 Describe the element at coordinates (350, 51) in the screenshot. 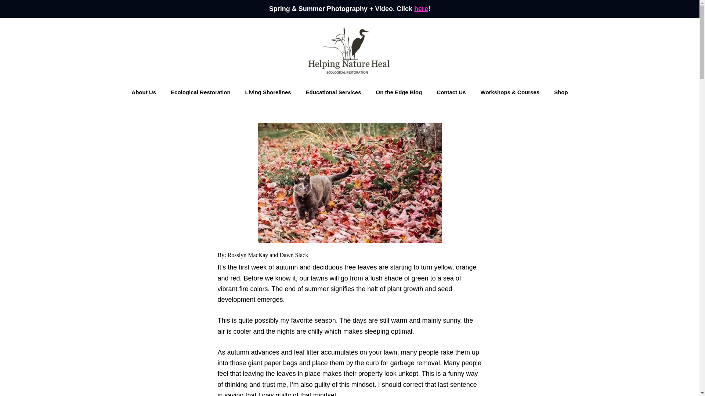

I see `Helping Nature Heal Inc.` at that location.